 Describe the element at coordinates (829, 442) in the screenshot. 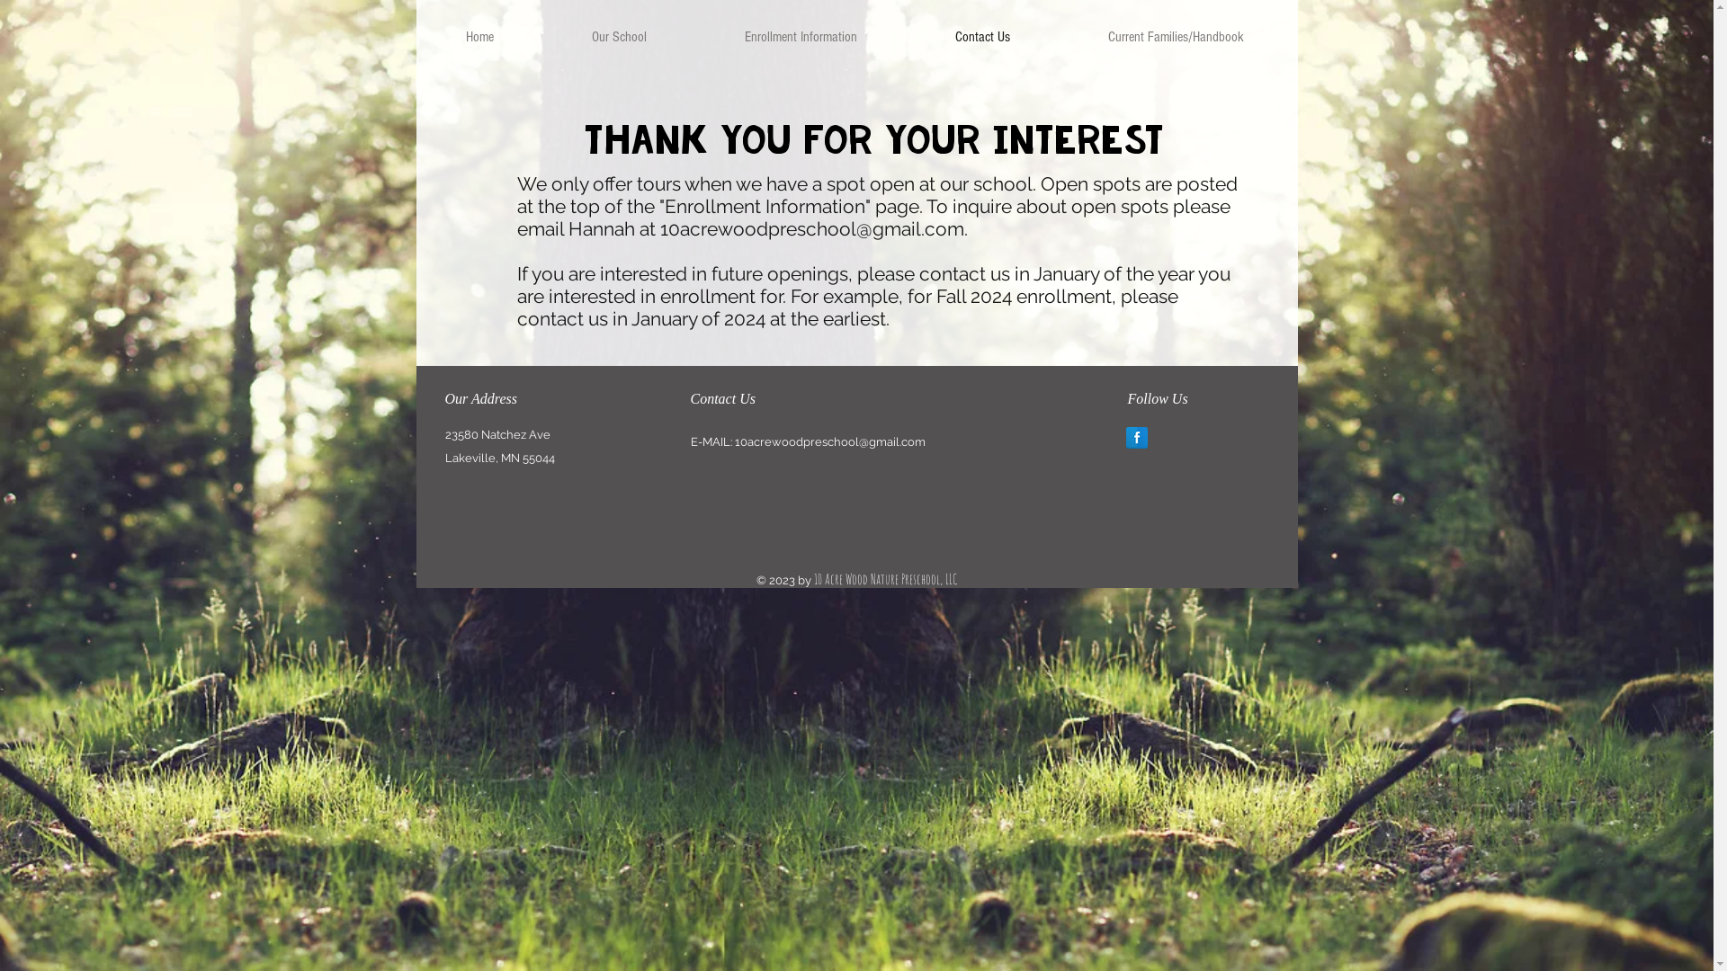

I see `10acrewoodpreschool@gmail.com` at that location.